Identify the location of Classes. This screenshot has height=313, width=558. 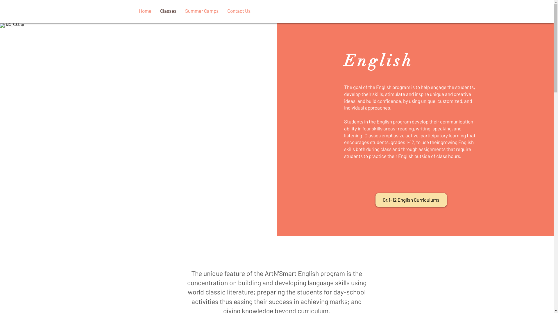
(168, 11).